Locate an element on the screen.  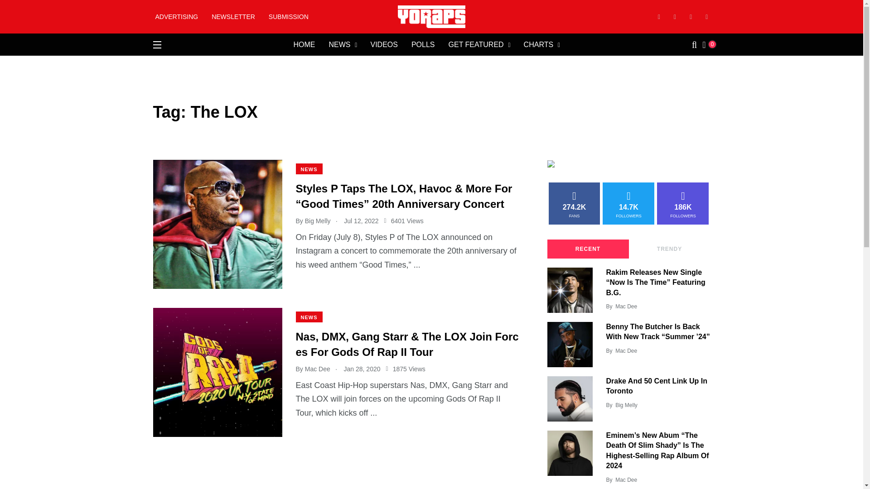
NEWS is located at coordinates (339, 45).